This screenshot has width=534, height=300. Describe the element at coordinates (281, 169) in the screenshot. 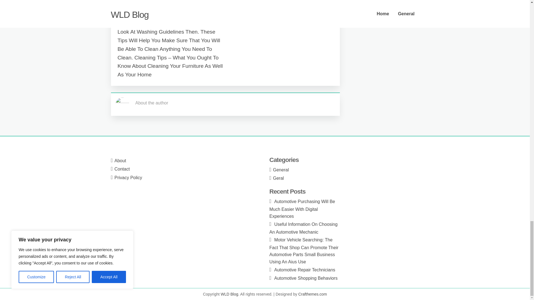

I see `General` at that location.